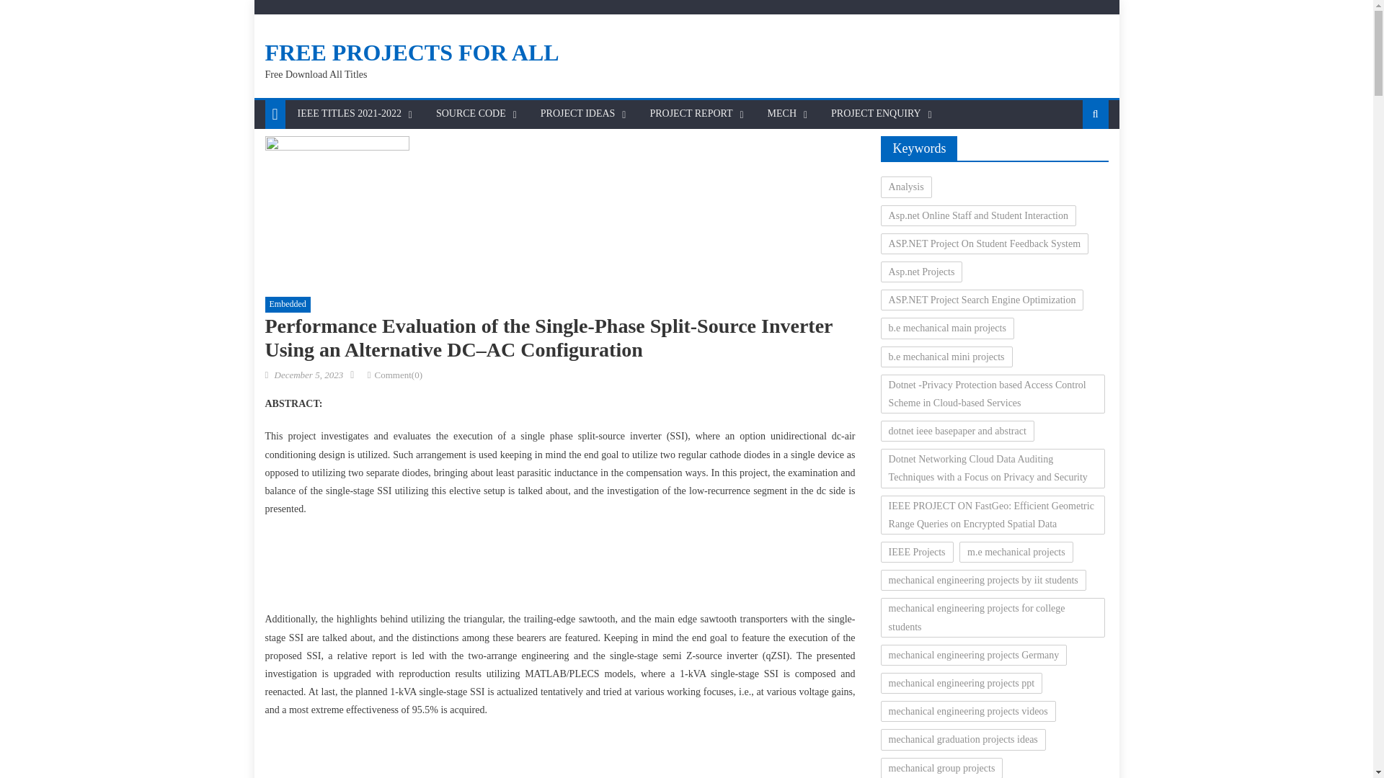 The width and height of the screenshot is (1384, 778). I want to click on FREE PROJECTS FOR ALL, so click(412, 52).